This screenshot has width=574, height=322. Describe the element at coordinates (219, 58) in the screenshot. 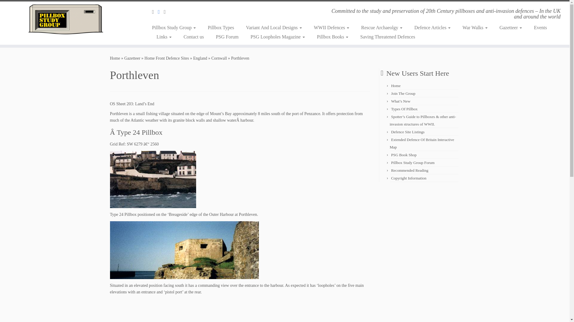

I see `Cornwall` at that location.